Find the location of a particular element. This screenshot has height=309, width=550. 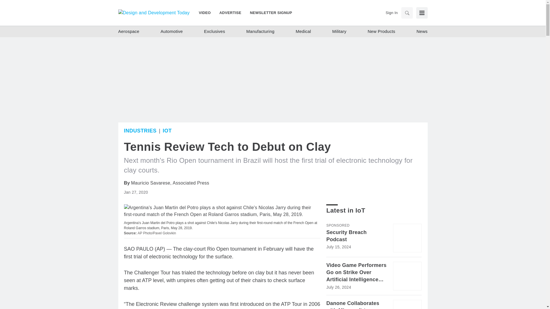

Exclusives is located at coordinates (214, 31).